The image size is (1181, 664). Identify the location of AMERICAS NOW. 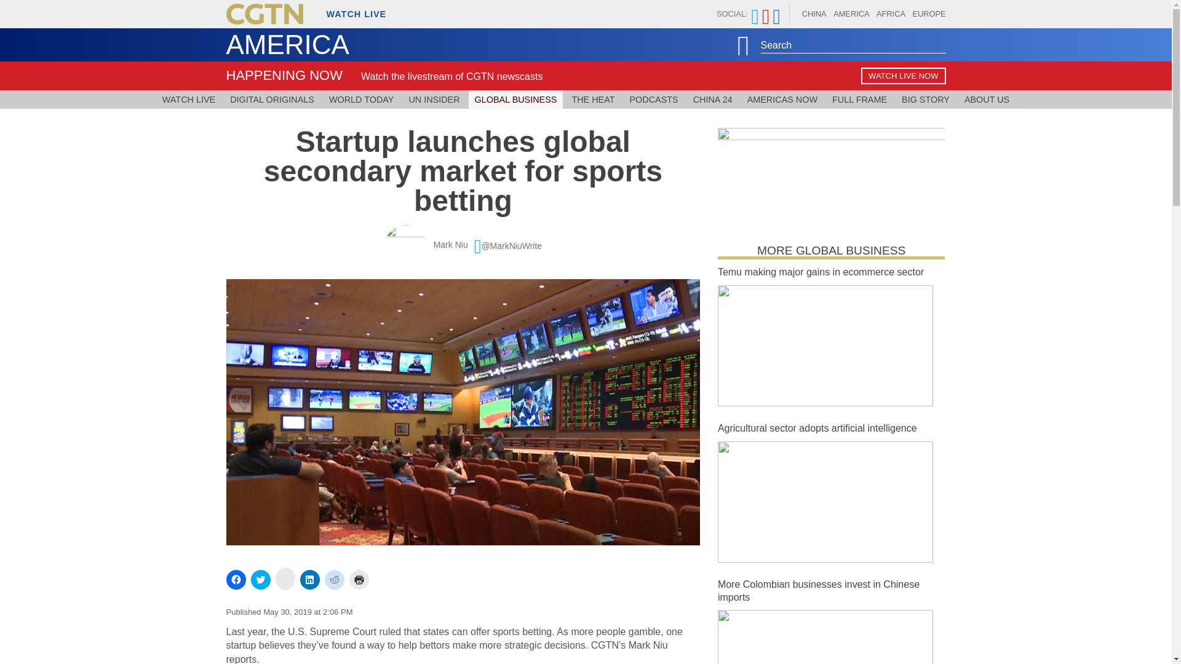
(782, 100).